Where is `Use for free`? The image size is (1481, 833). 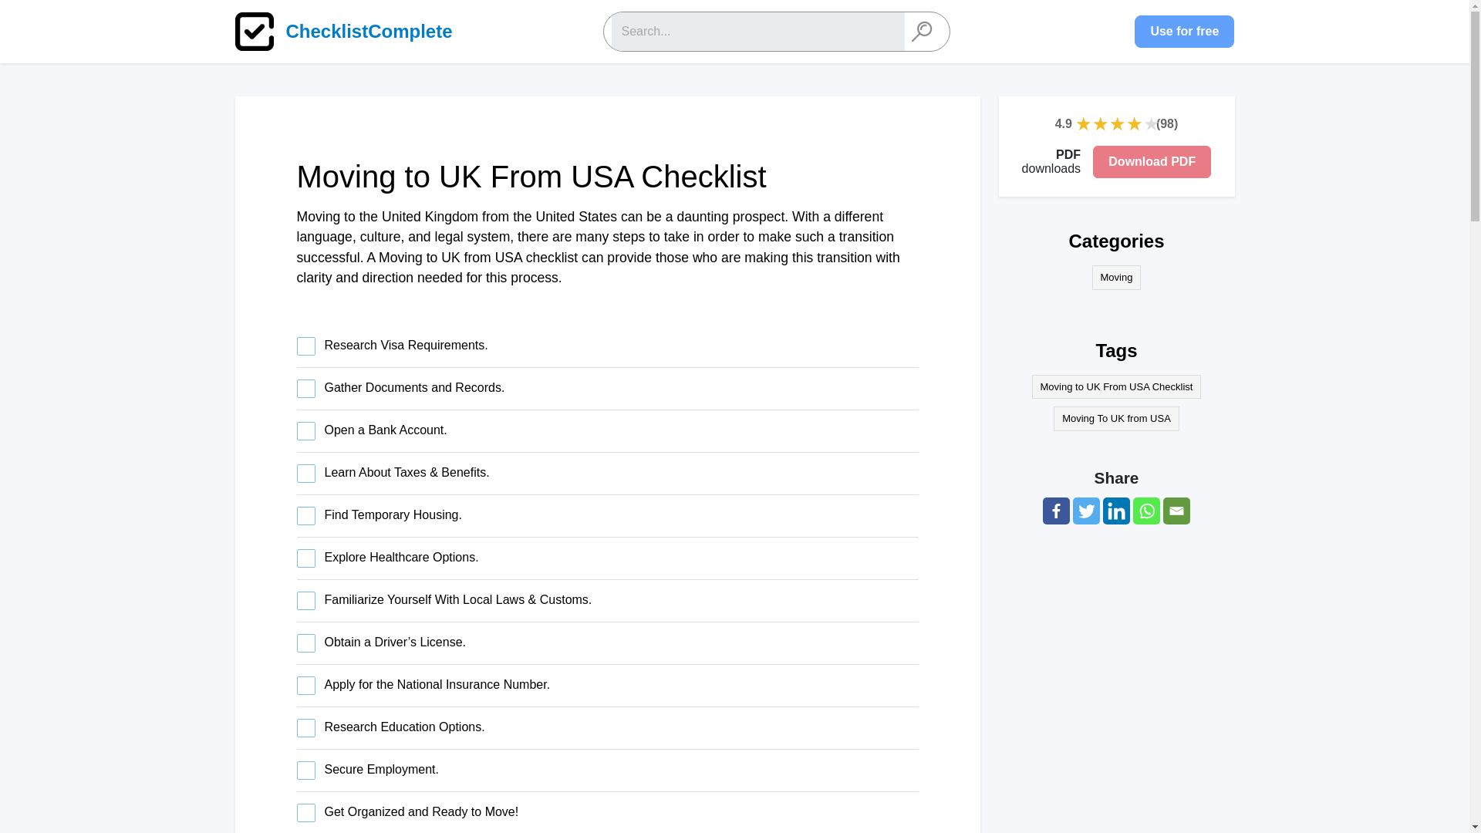 Use for free is located at coordinates (1183, 31).